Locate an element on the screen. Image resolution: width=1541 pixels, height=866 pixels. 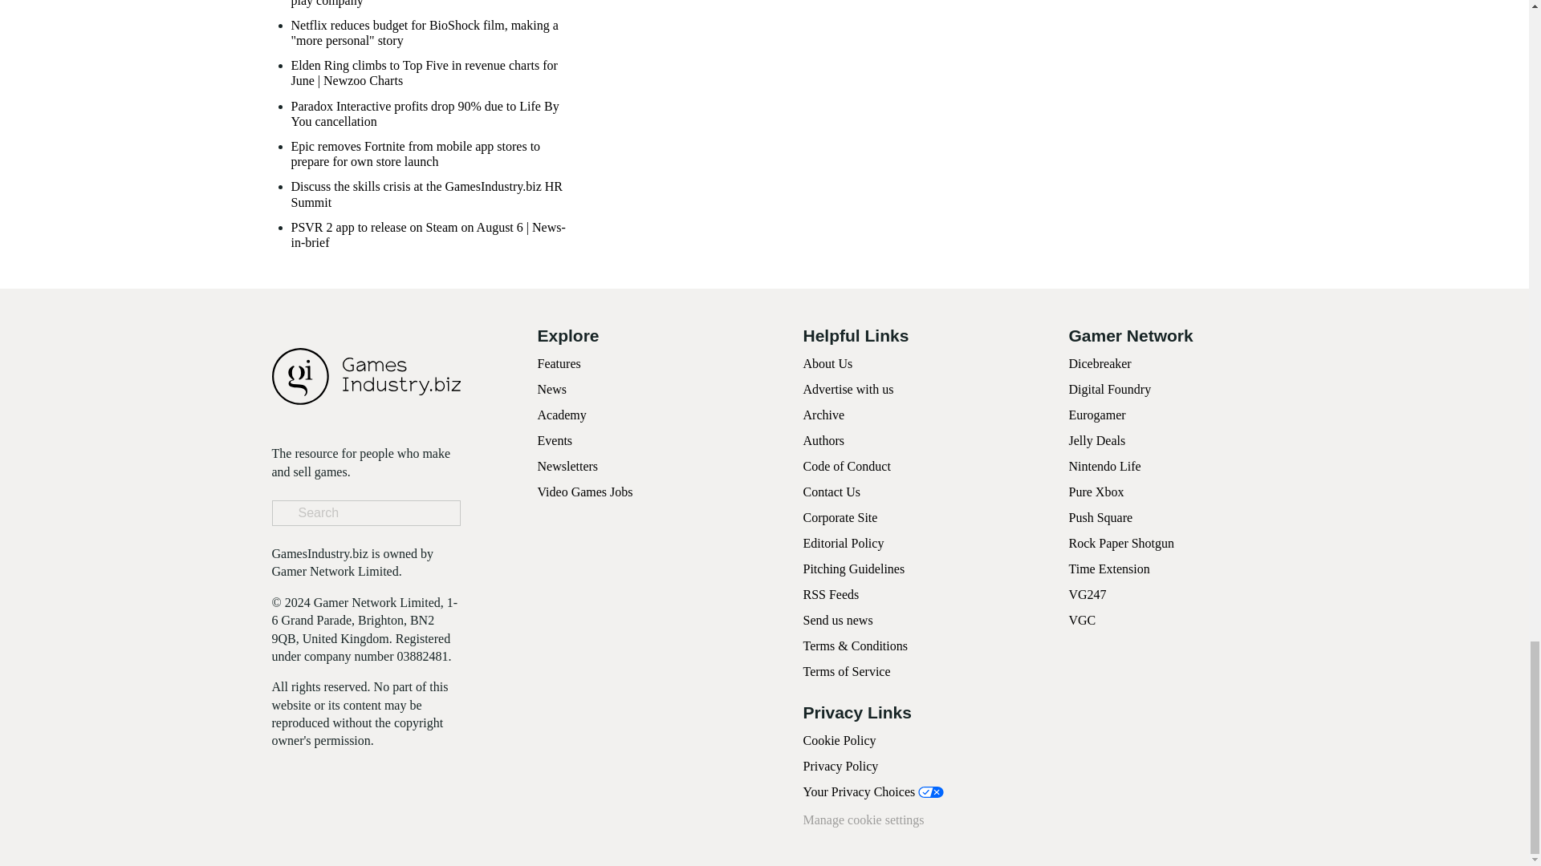
Jelly Deals is located at coordinates (1098, 441).